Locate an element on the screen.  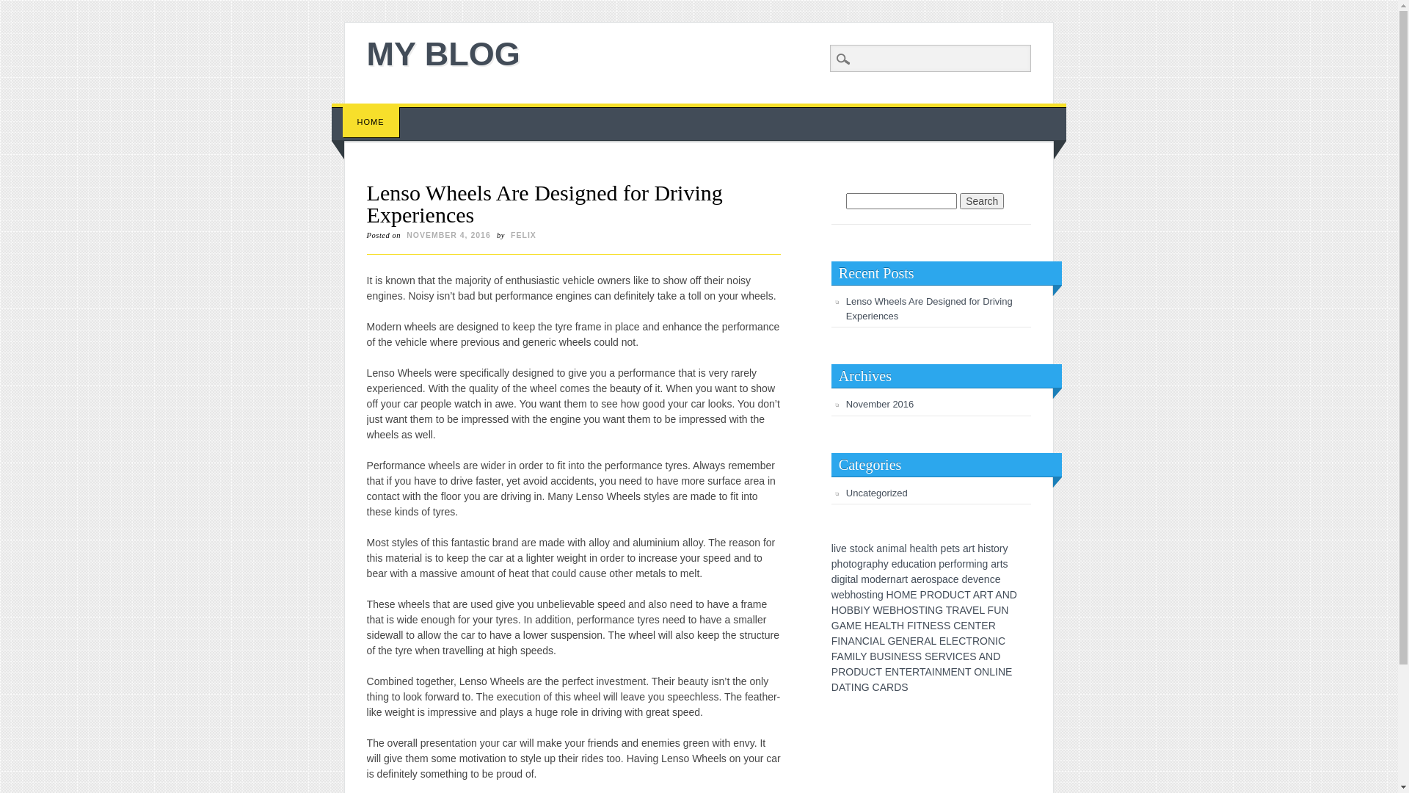
p is located at coordinates (942, 564).